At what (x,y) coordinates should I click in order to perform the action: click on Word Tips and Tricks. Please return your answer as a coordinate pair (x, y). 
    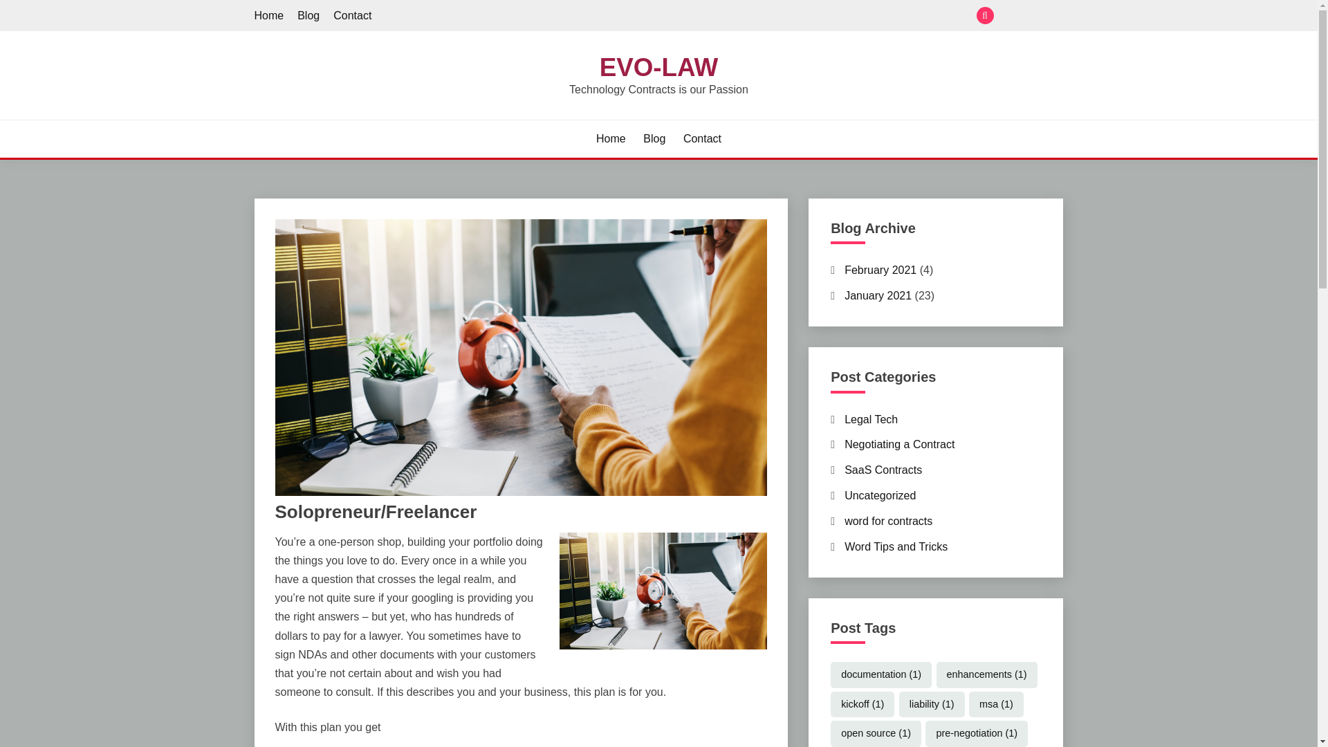
    Looking at the image, I should click on (896, 546).